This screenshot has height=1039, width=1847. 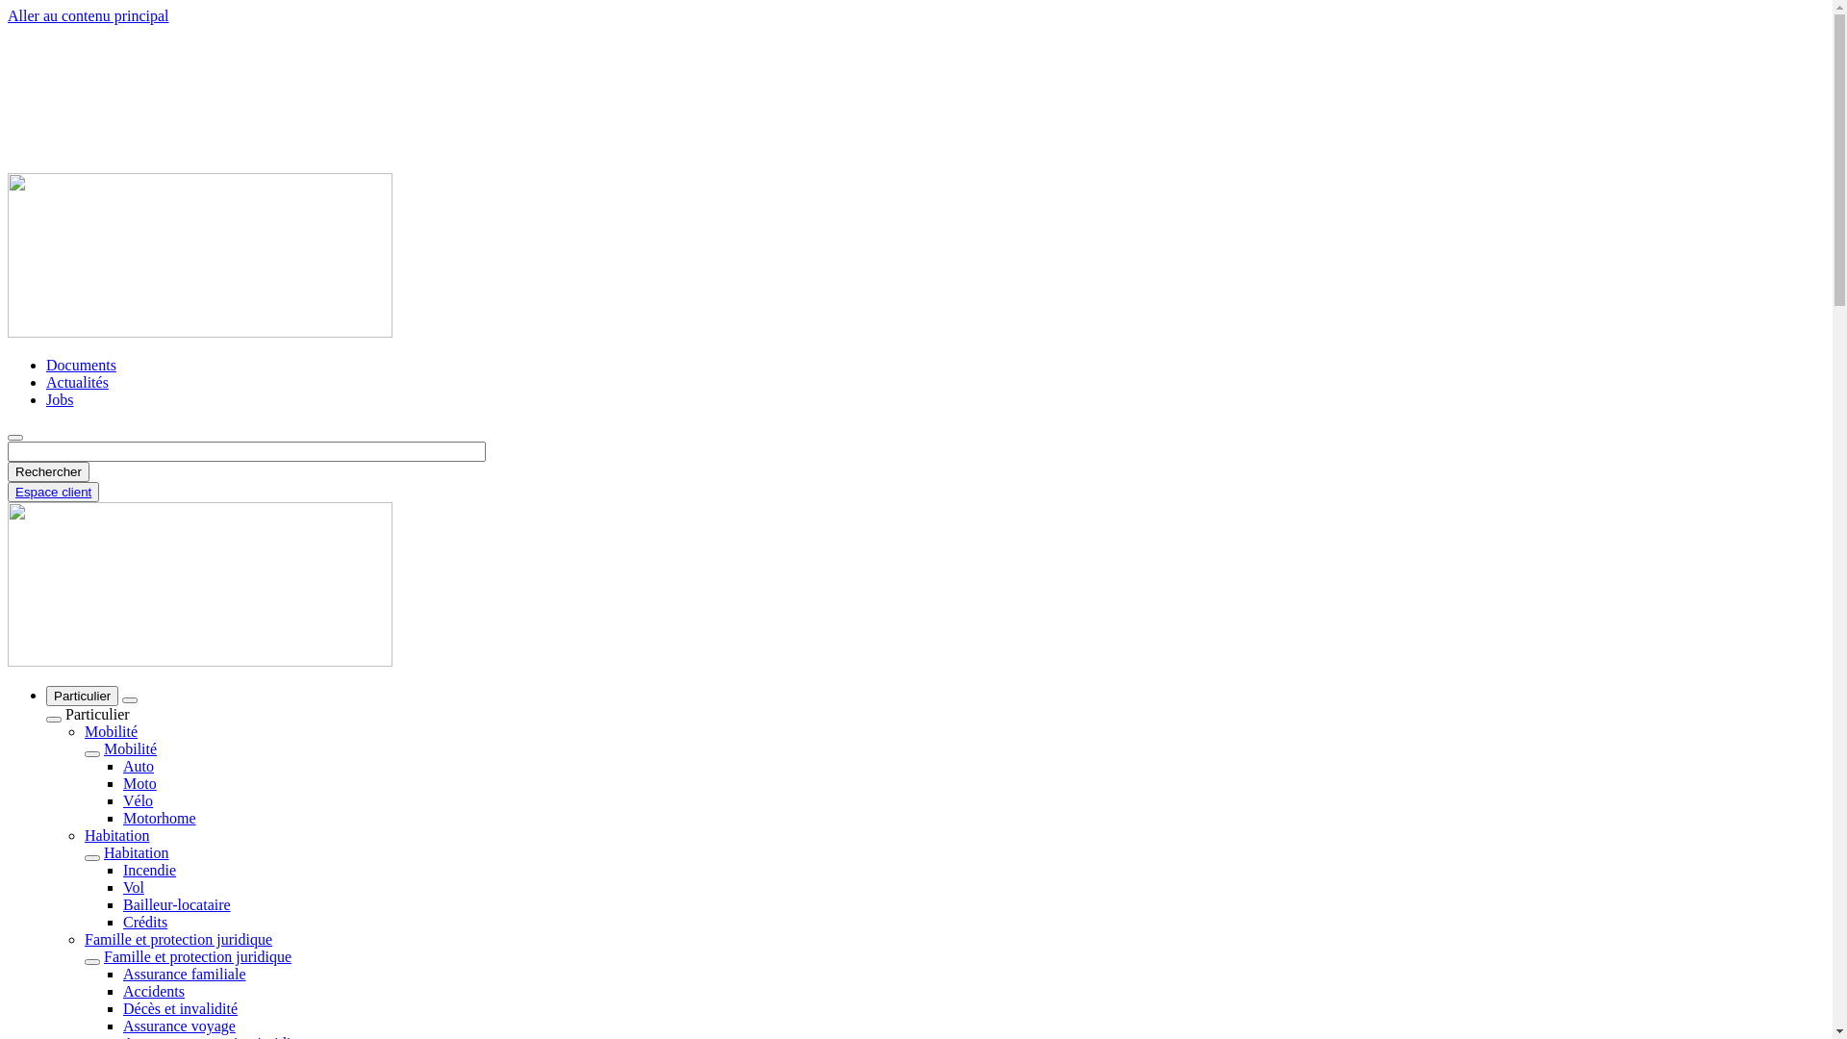 What do you see at coordinates (134, 887) in the screenshot?
I see `Vol` at bounding box center [134, 887].